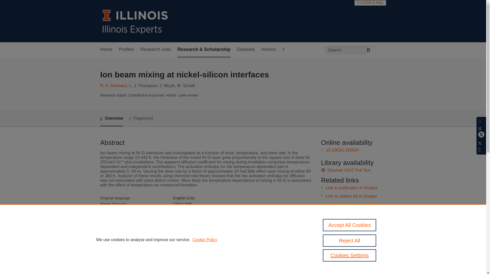 The image size is (490, 275). What do you see at coordinates (195, 215) in the screenshot?
I see `Journal of Applied Physics` at bounding box center [195, 215].